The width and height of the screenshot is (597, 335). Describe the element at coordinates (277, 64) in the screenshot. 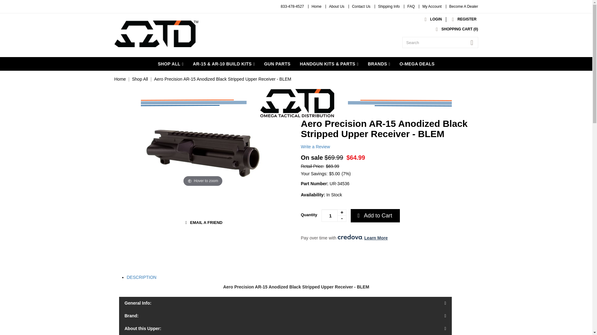

I see `GUN PARTS` at that location.